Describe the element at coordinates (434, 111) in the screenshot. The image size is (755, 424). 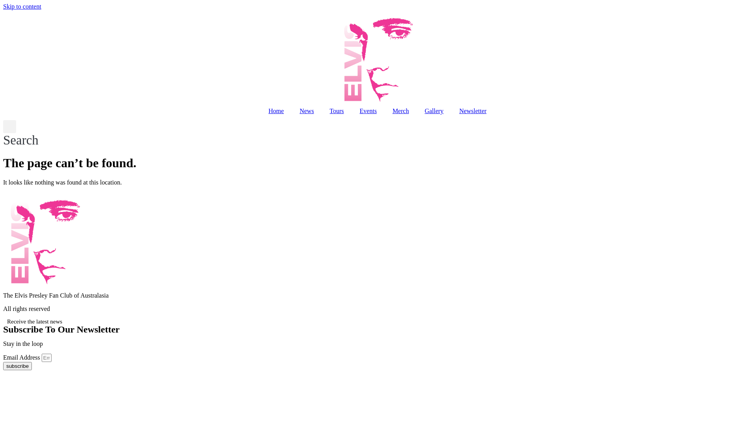
I see `Gallery` at that location.